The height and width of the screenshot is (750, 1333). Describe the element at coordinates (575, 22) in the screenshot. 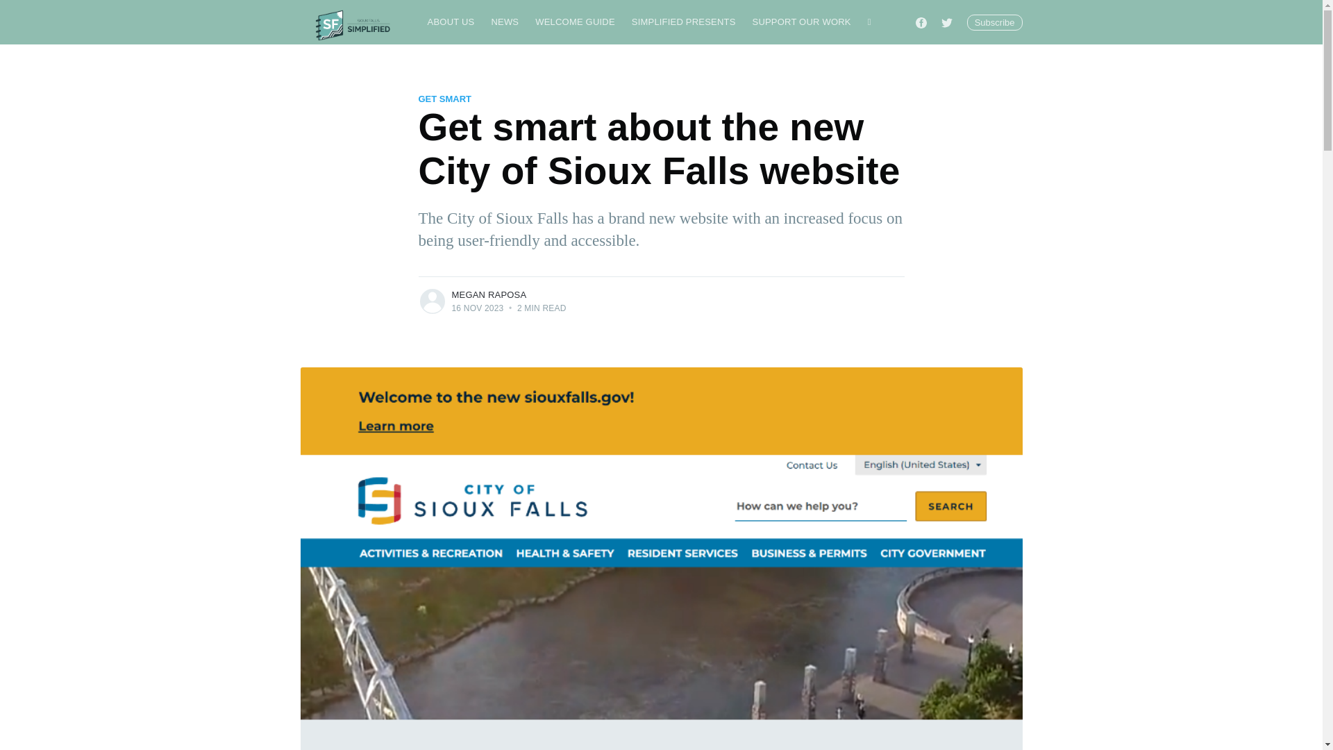

I see `WELCOME GUIDE` at that location.